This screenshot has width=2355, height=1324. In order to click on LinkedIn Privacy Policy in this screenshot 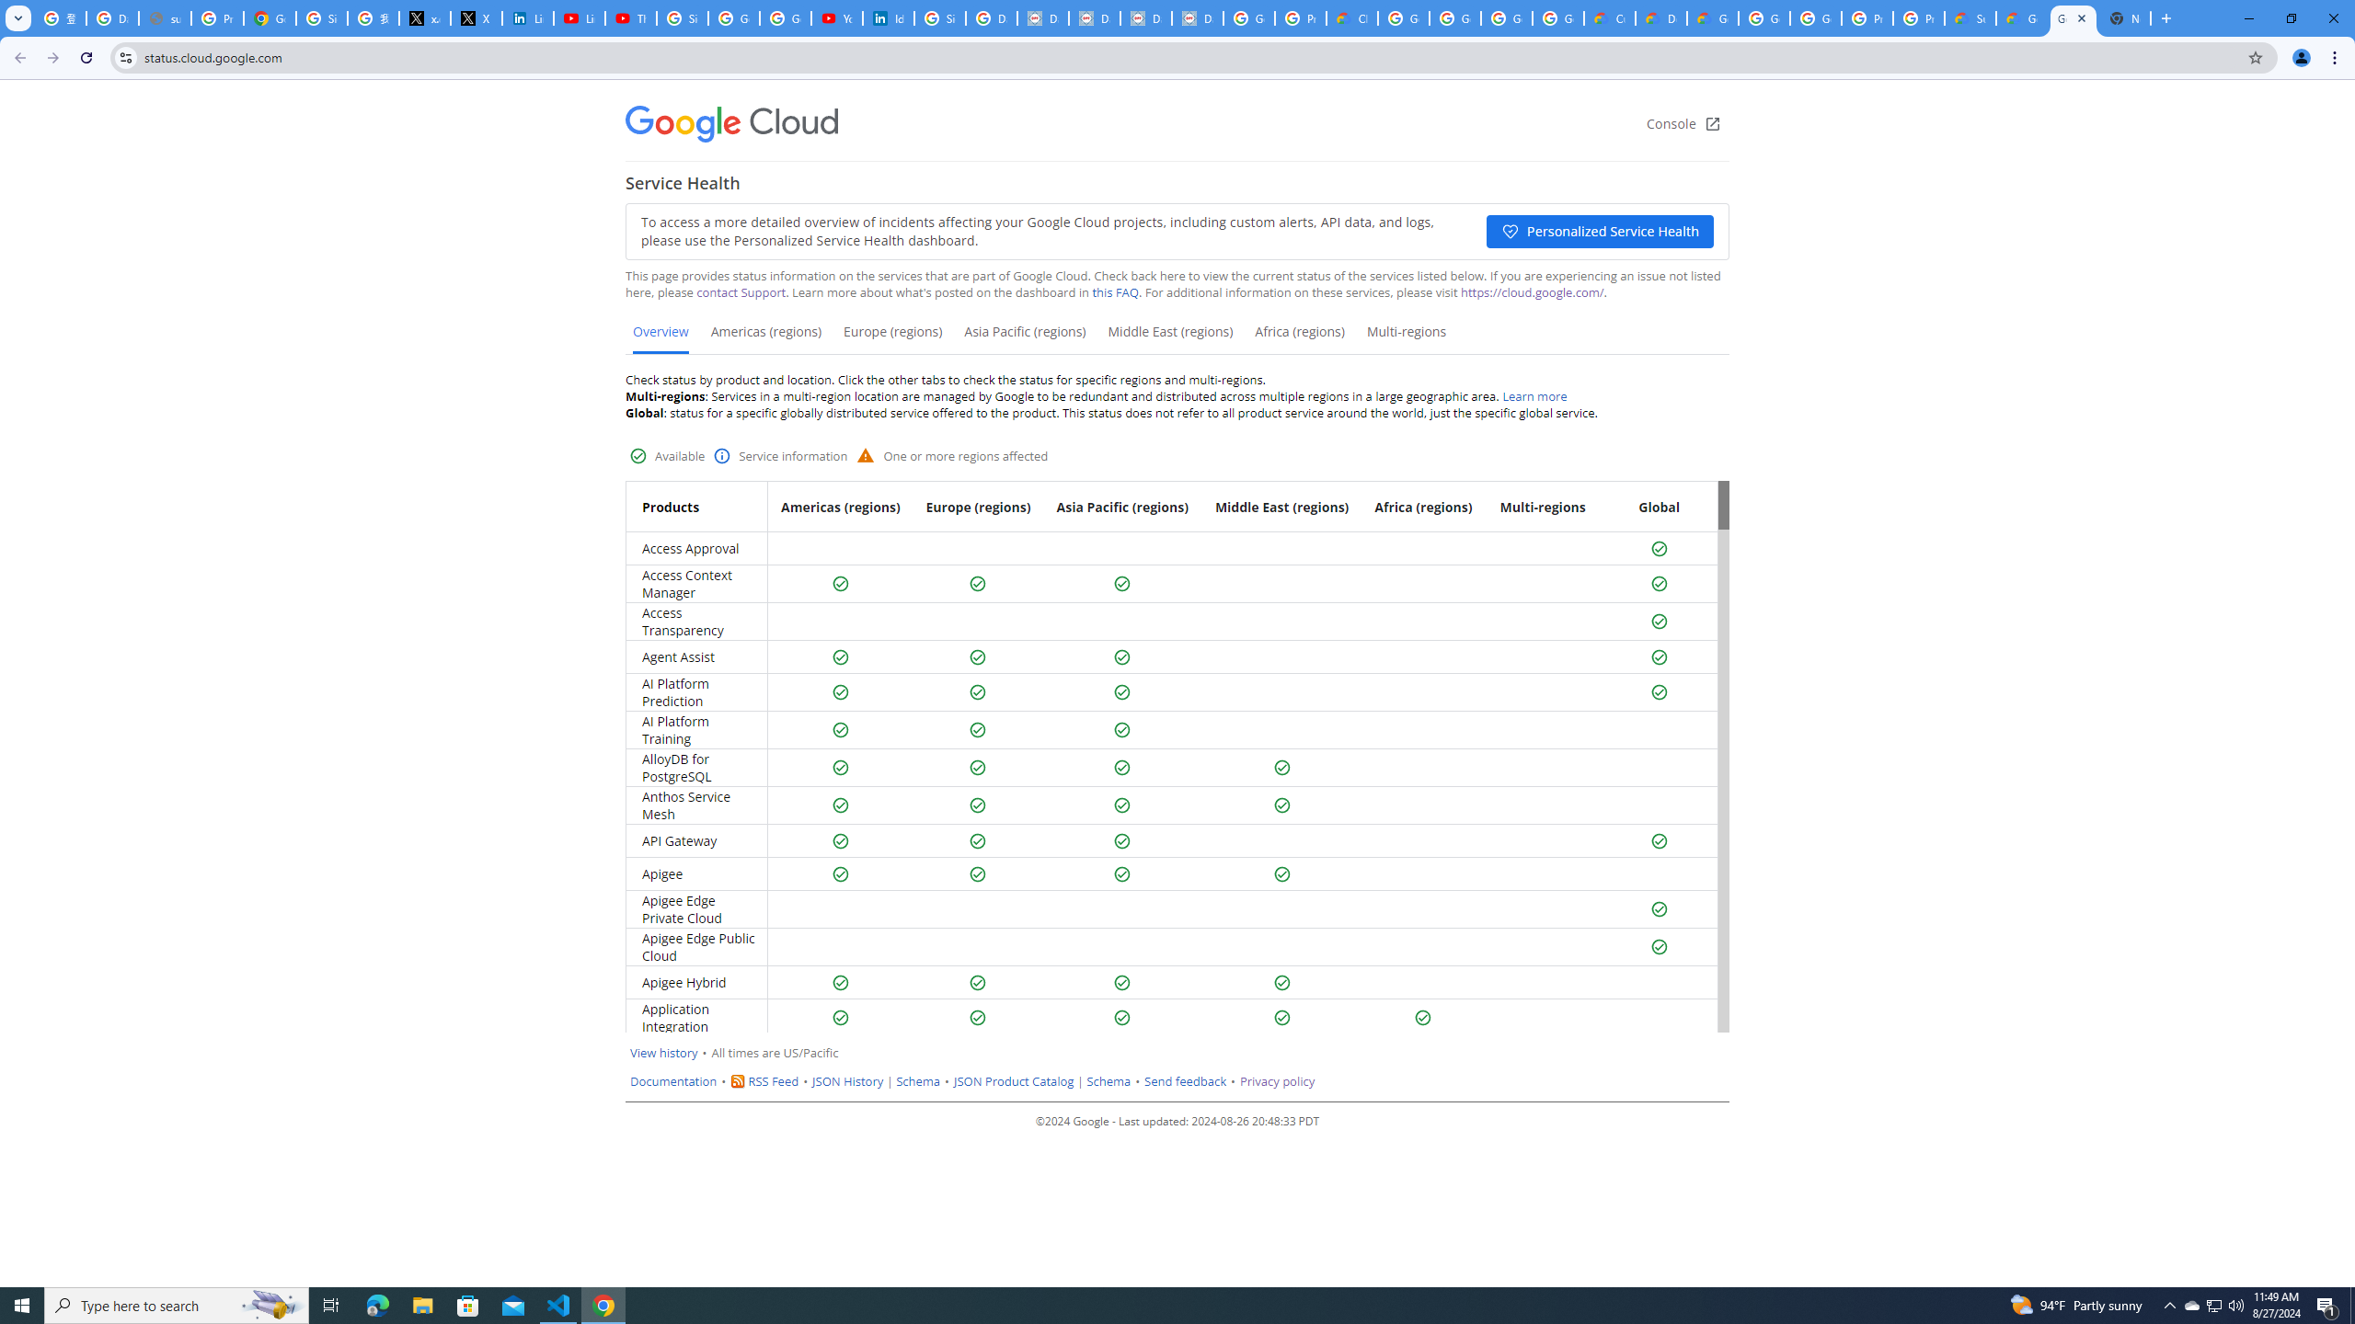, I will do `click(528, 18)`.